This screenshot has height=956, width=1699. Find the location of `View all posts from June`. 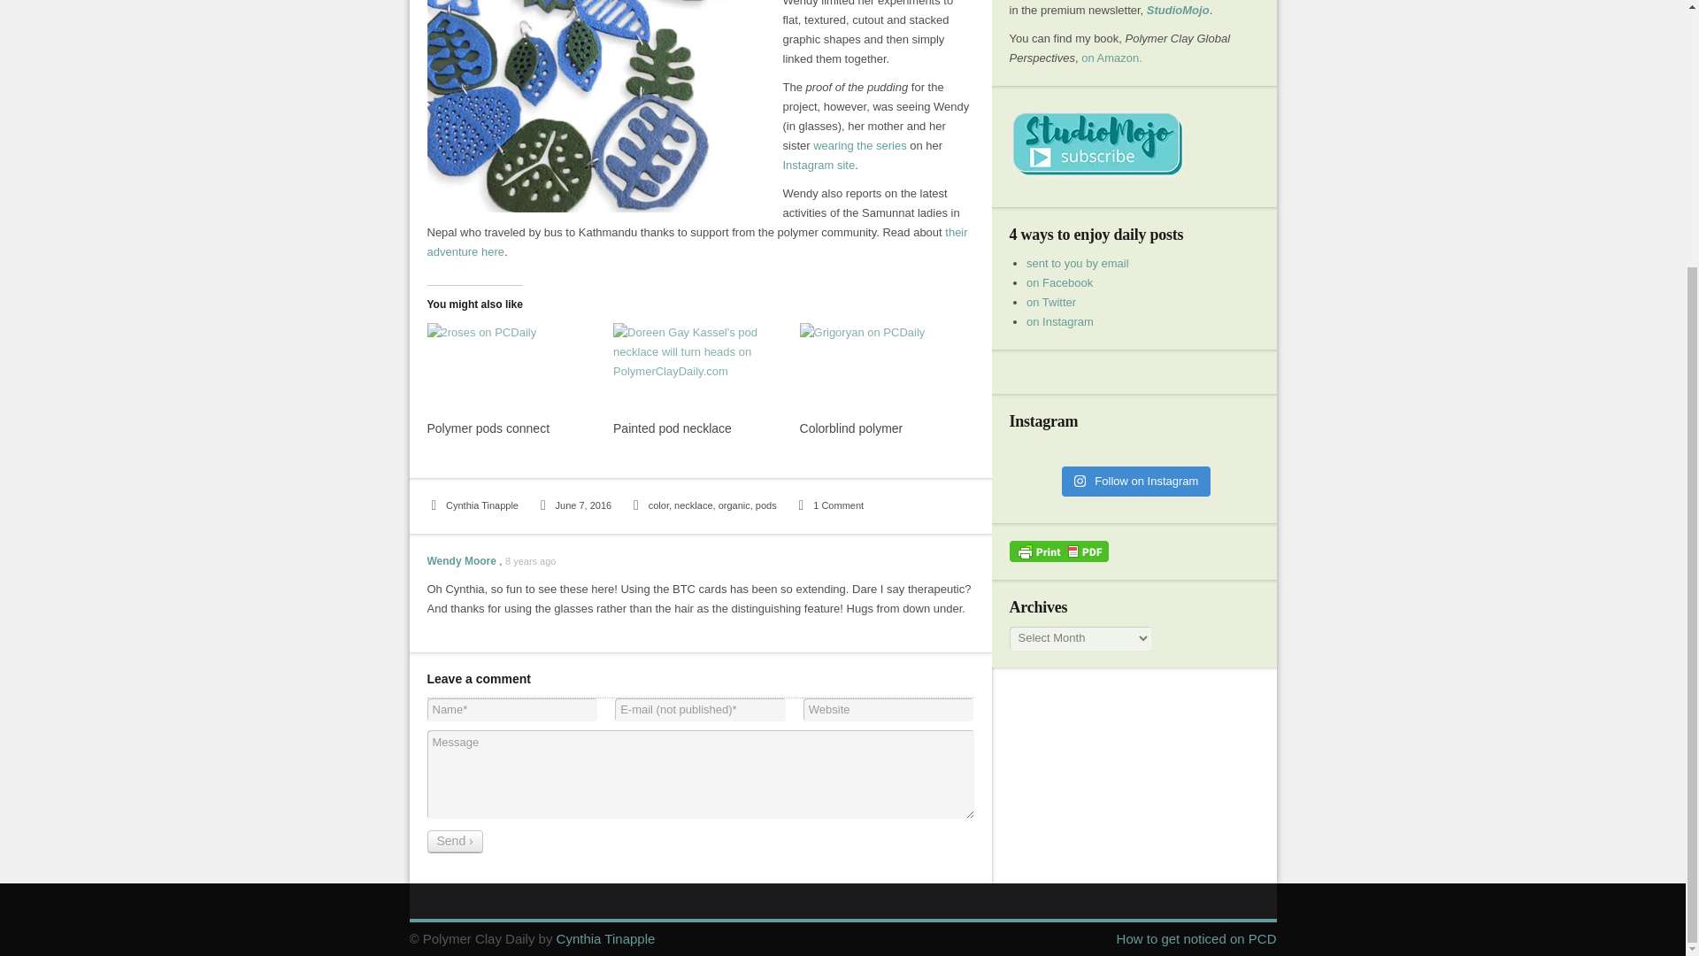

View all posts from June is located at coordinates (573, 505).